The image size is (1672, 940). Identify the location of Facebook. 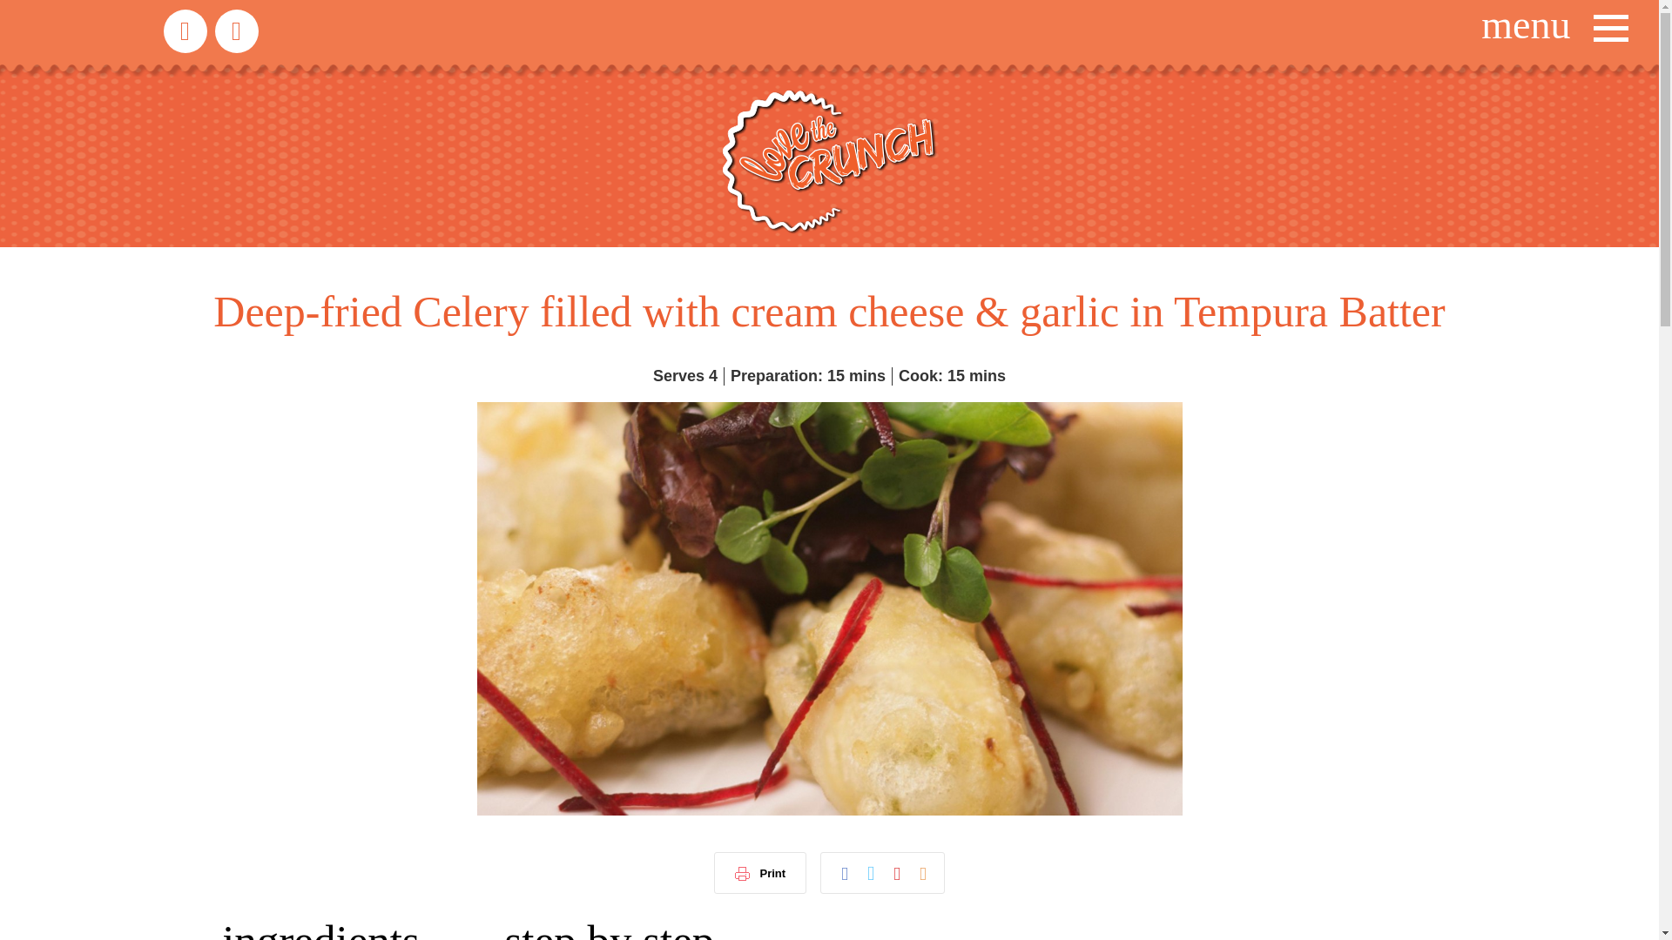
(235, 30).